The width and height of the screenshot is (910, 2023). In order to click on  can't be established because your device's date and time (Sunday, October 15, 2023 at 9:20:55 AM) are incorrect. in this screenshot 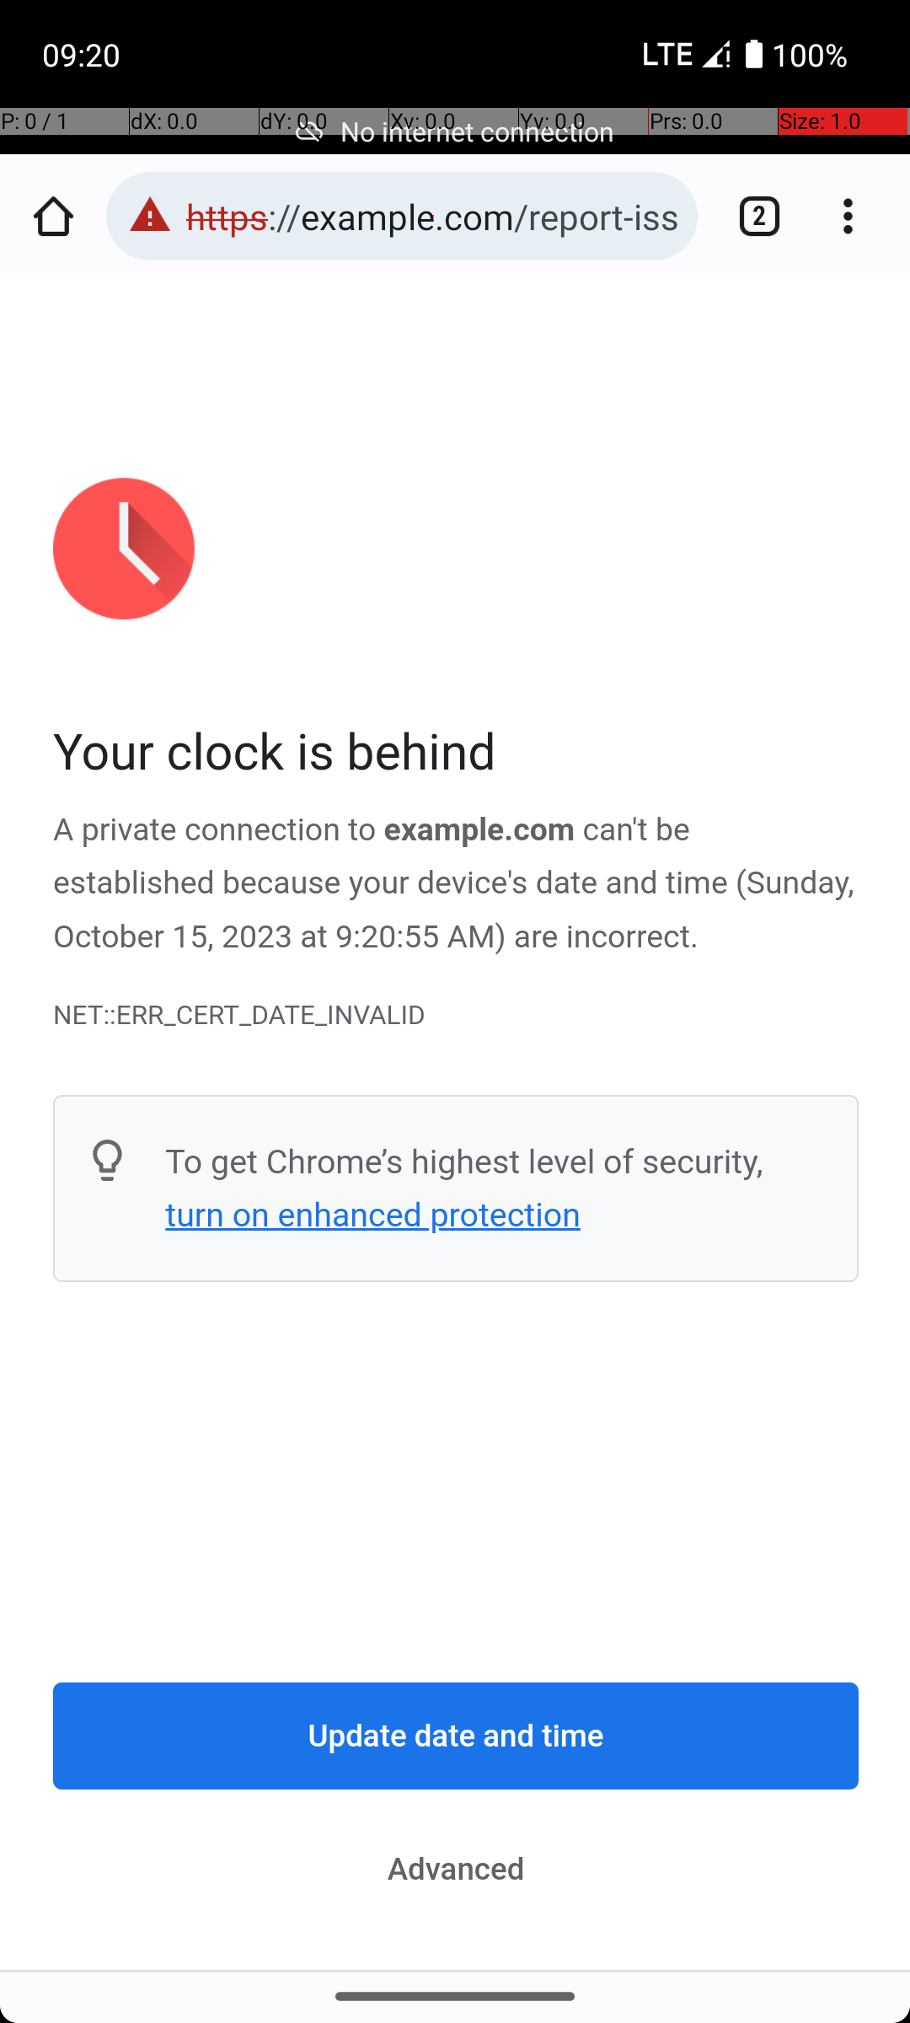, I will do `click(454, 883)`.